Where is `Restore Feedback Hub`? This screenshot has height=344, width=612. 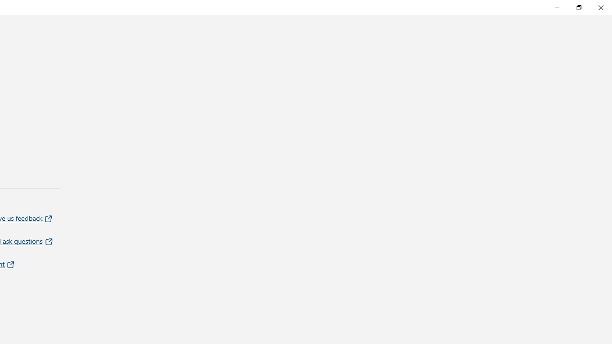 Restore Feedback Hub is located at coordinates (579, 8).